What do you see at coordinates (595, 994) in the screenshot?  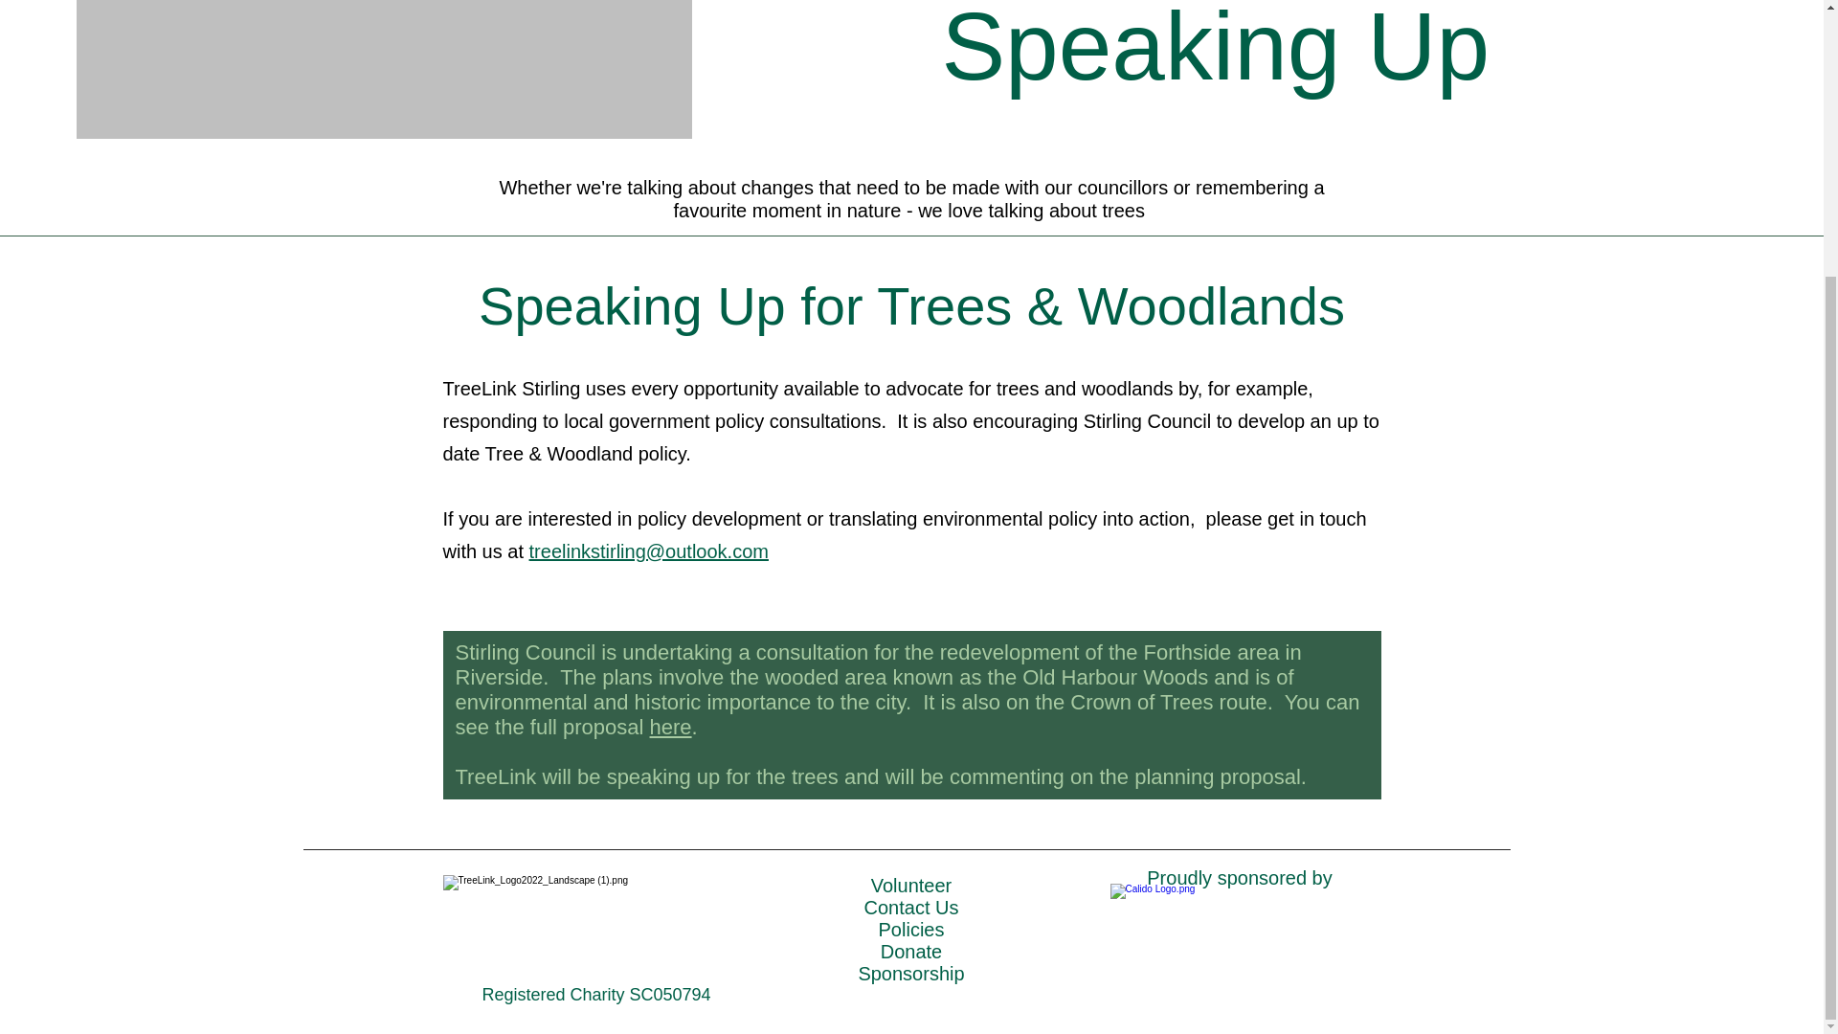 I see `Registered Charity SC050794` at bounding box center [595, 994].